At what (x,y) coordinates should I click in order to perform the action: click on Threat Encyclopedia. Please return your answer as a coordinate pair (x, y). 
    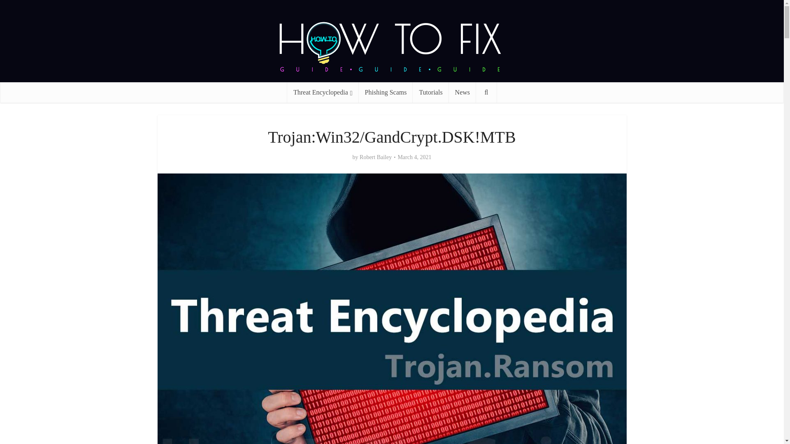
    Looking at the image, I should click on (323, 92).